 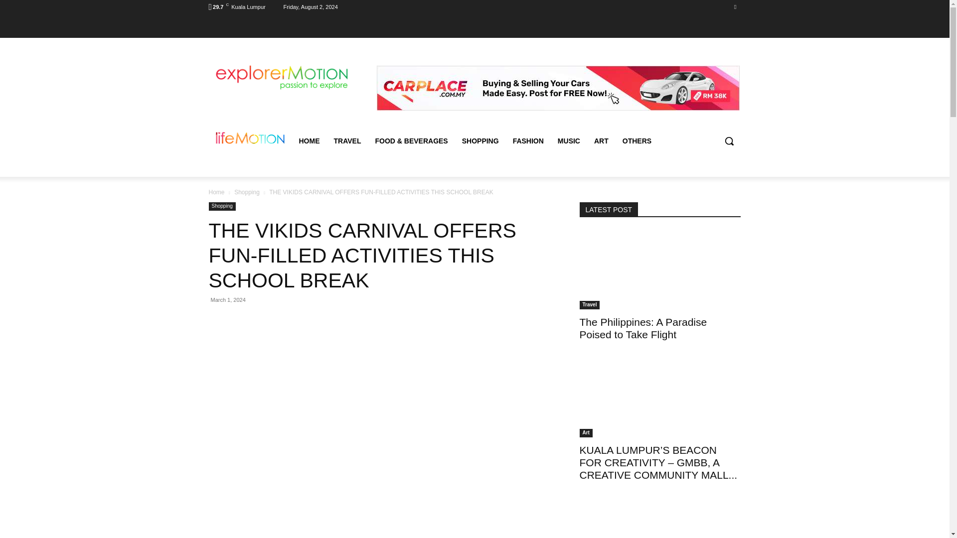 I want to click on FASHION, so click(x=528, y=140).